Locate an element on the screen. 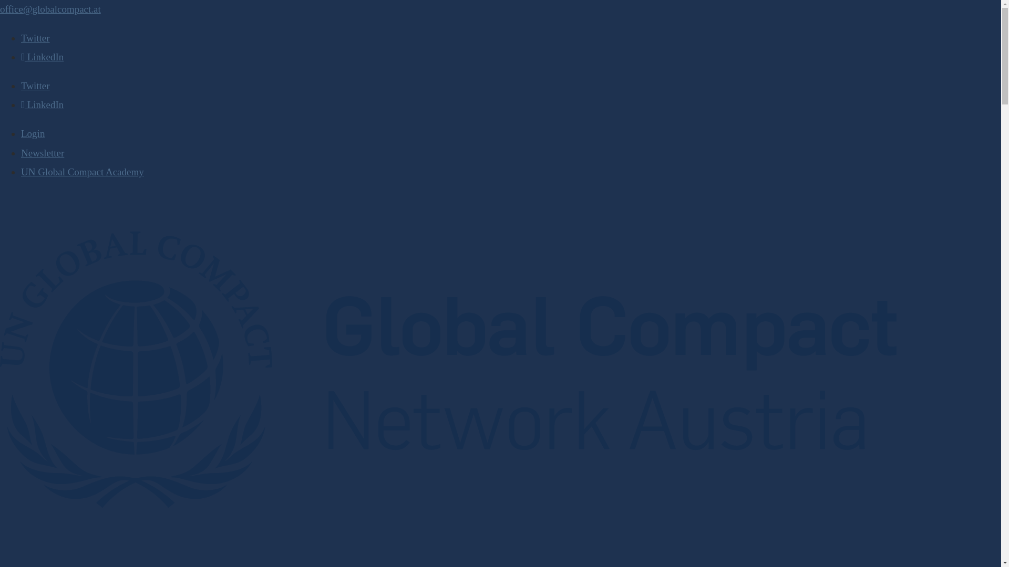 The image size is (1009, 567). Twitter is located at coordinates (35, 38).